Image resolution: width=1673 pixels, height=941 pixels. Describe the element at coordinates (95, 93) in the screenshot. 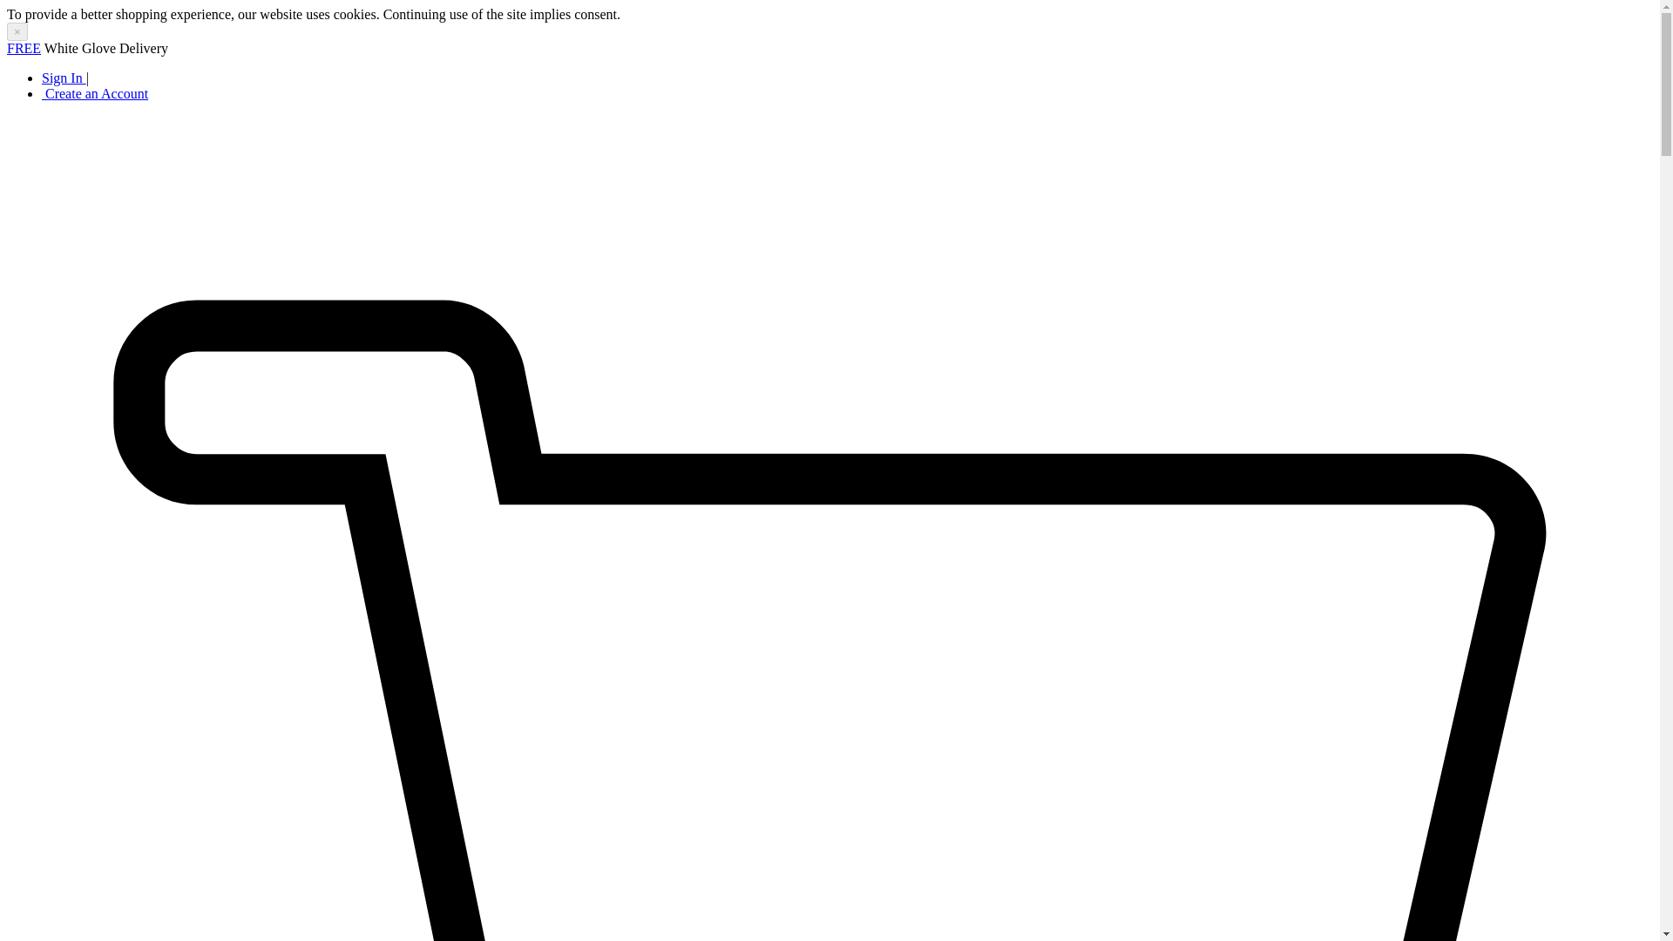

I see ` Create an Account` at that location.